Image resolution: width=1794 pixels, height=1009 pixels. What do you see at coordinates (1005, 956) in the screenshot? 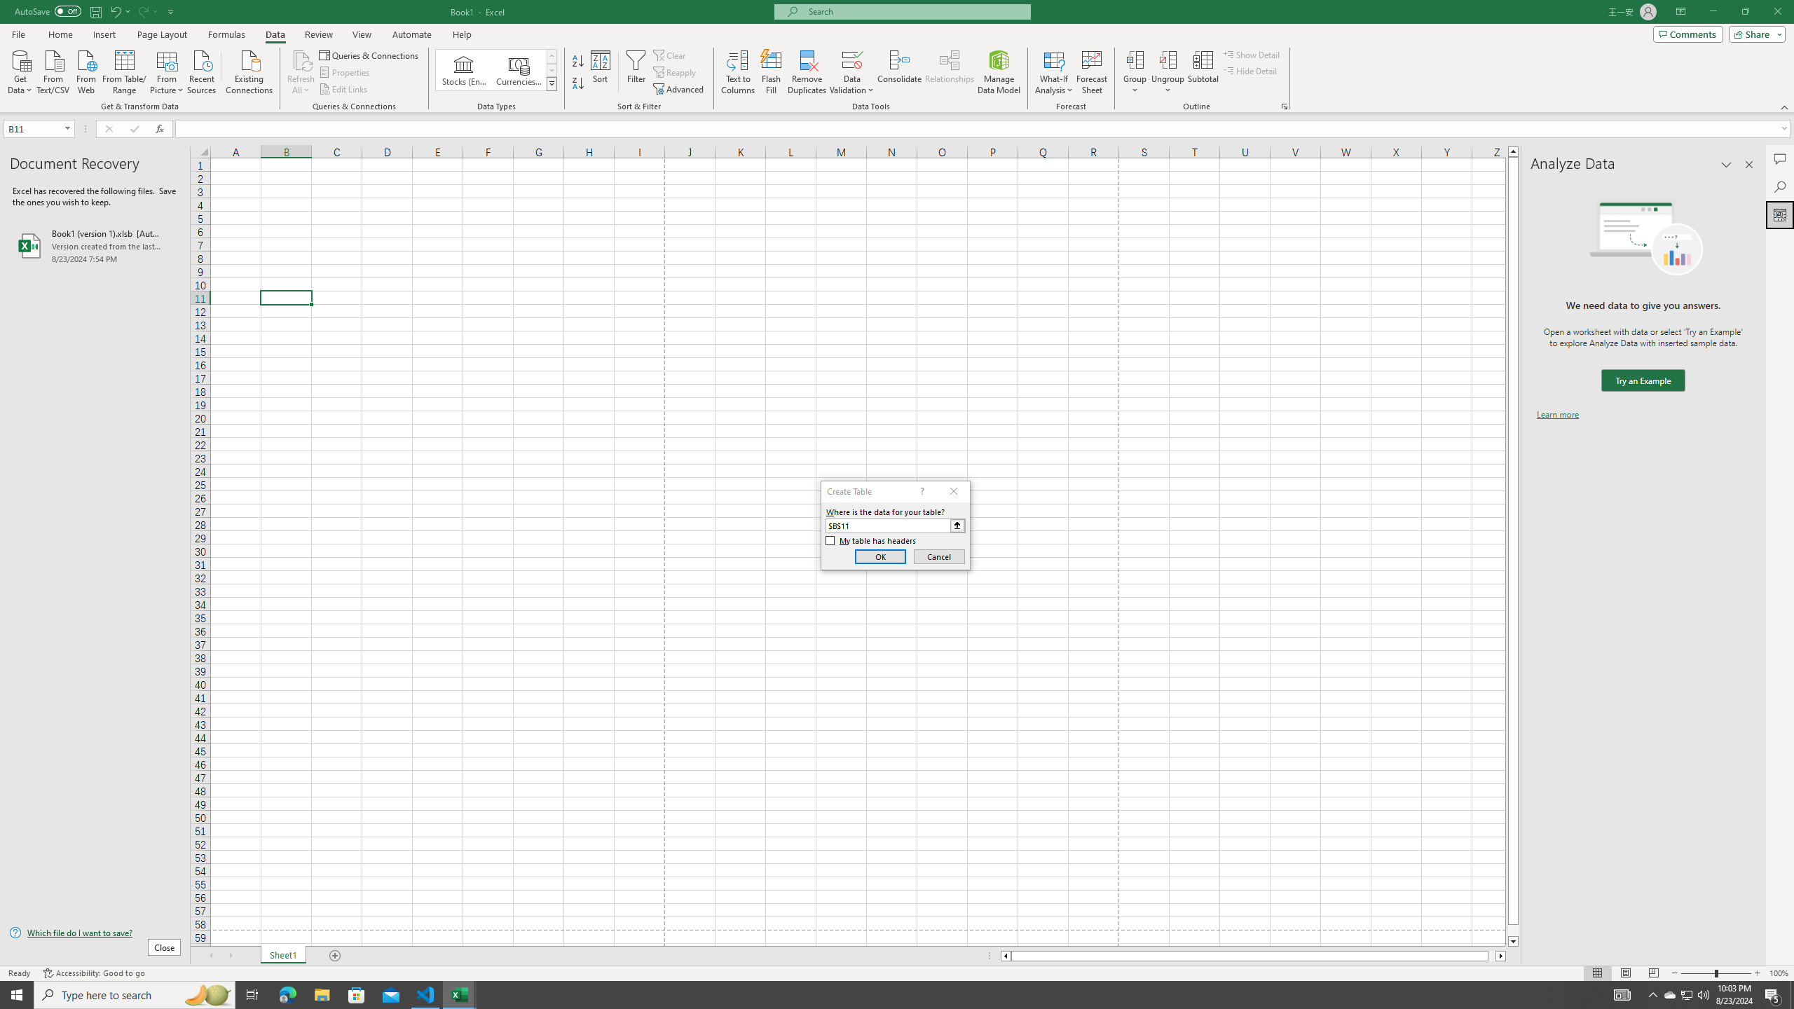
I see `Column left` at bounding box center [1005, 956].